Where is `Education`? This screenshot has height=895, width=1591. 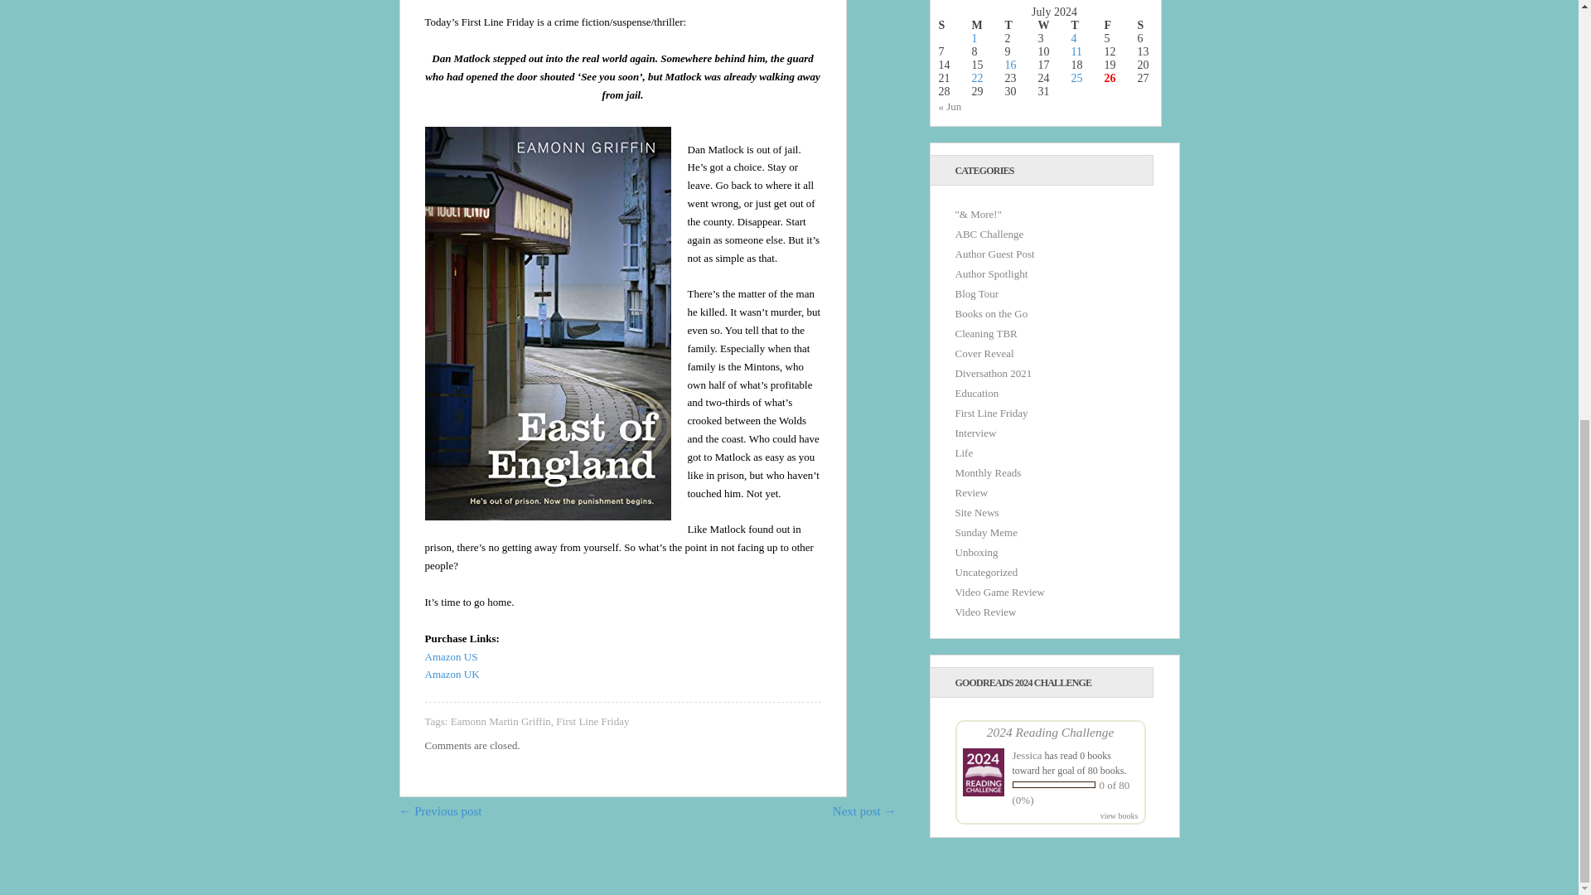
Education is located at coordinates (976, 393).